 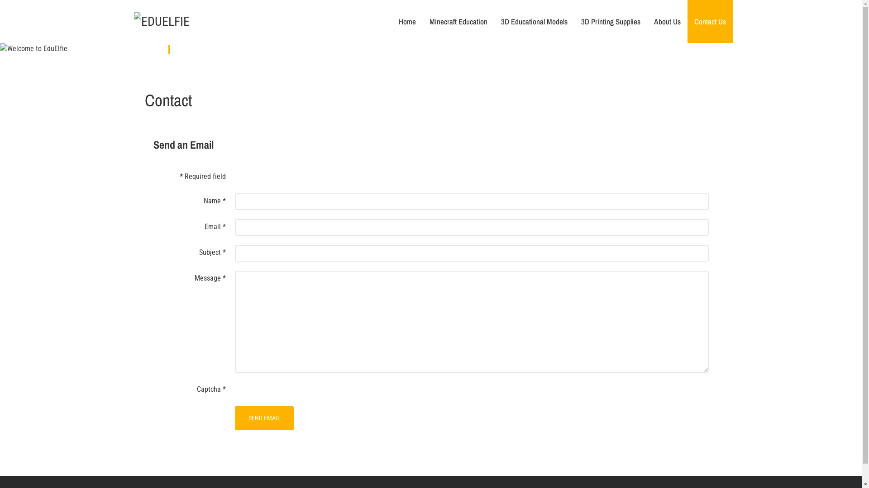 I want to click on 3D Printing Supplies, so click(x=611, y=22).